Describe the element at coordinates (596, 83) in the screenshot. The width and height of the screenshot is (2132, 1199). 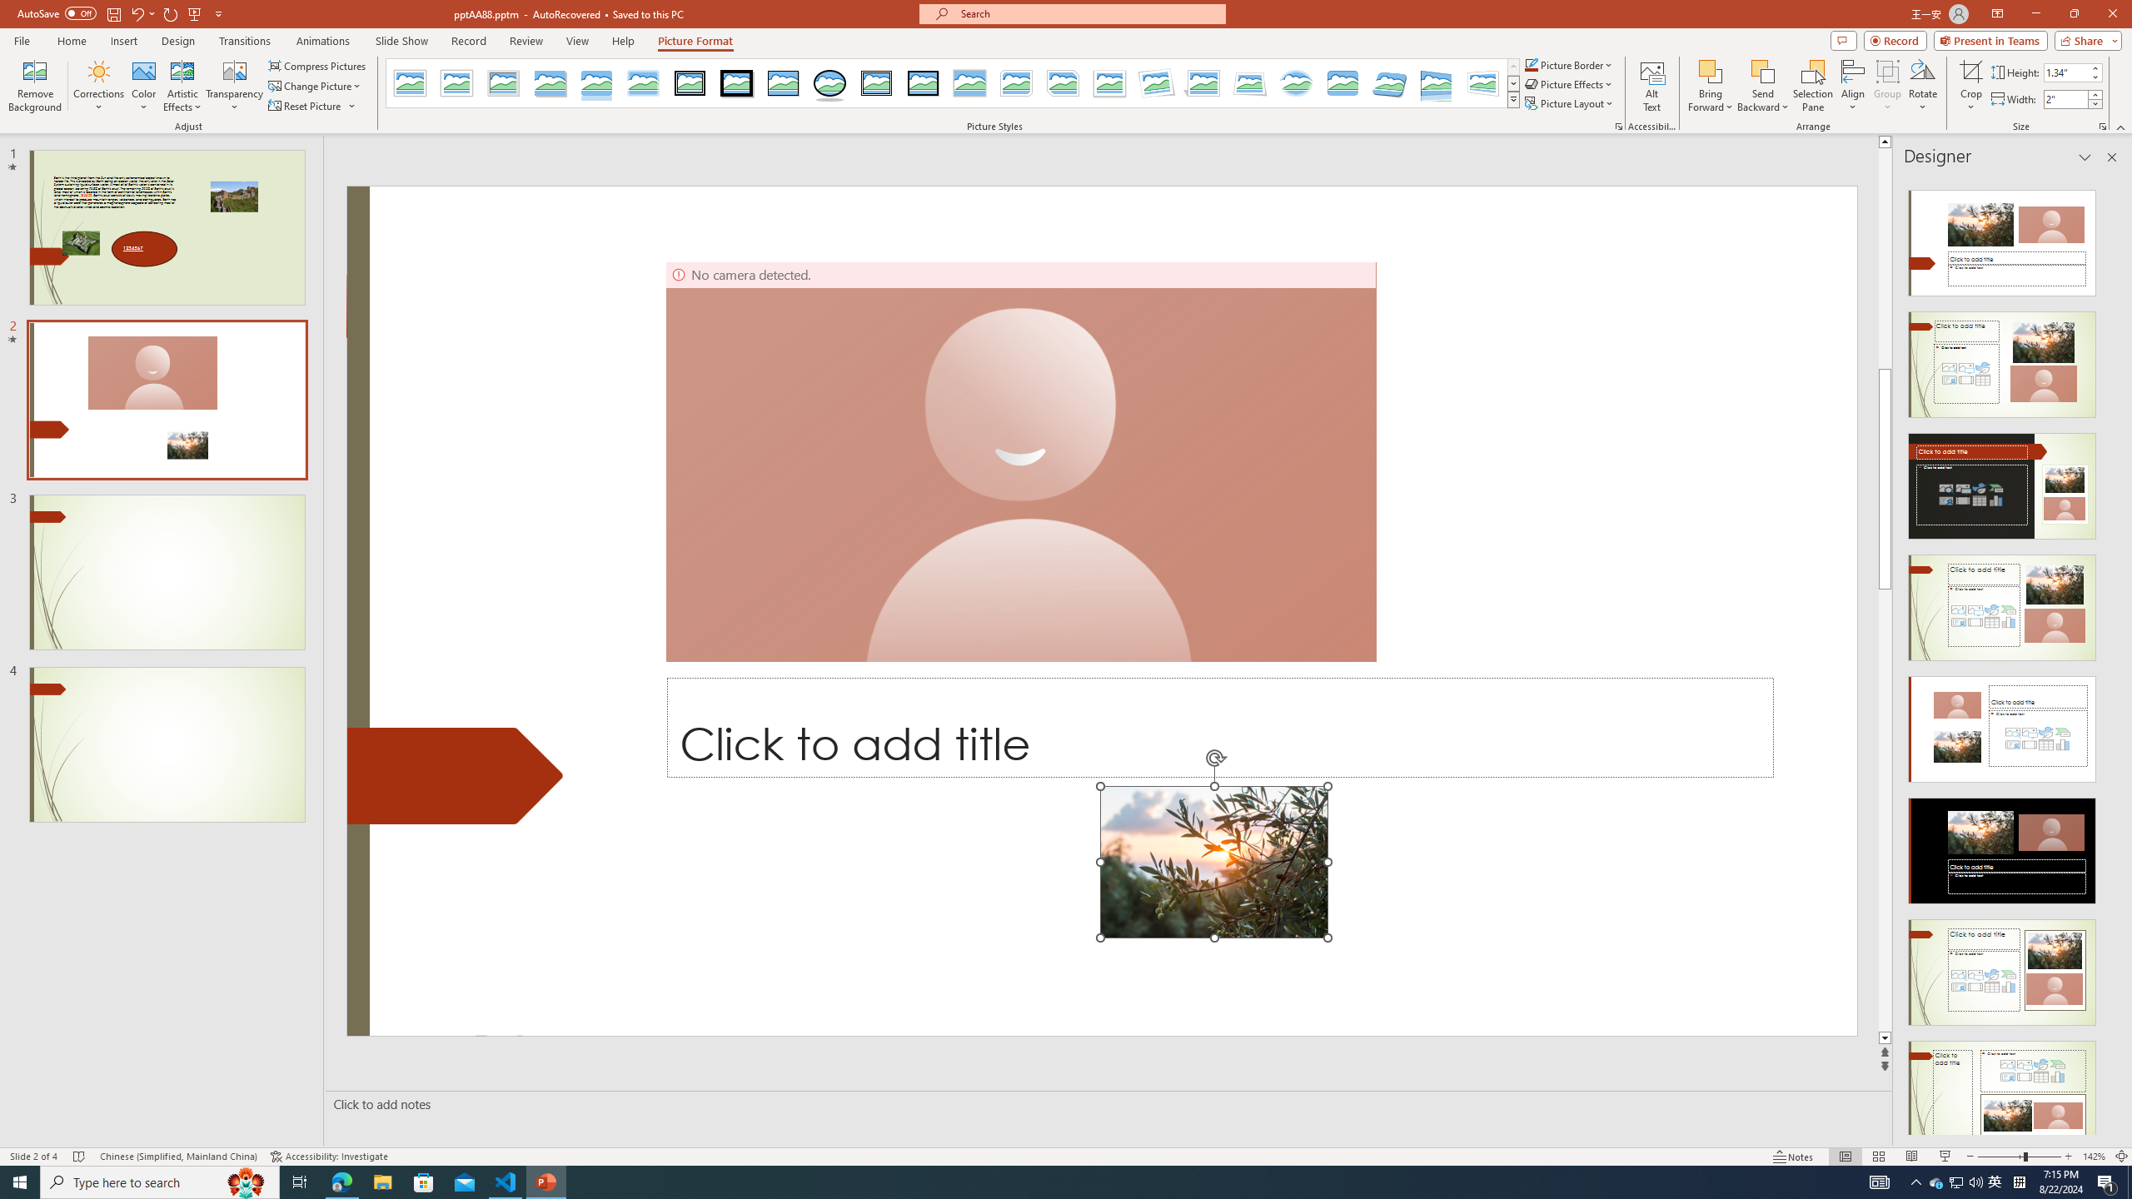
I see `Reflected Rounded Rectangle` at that location.